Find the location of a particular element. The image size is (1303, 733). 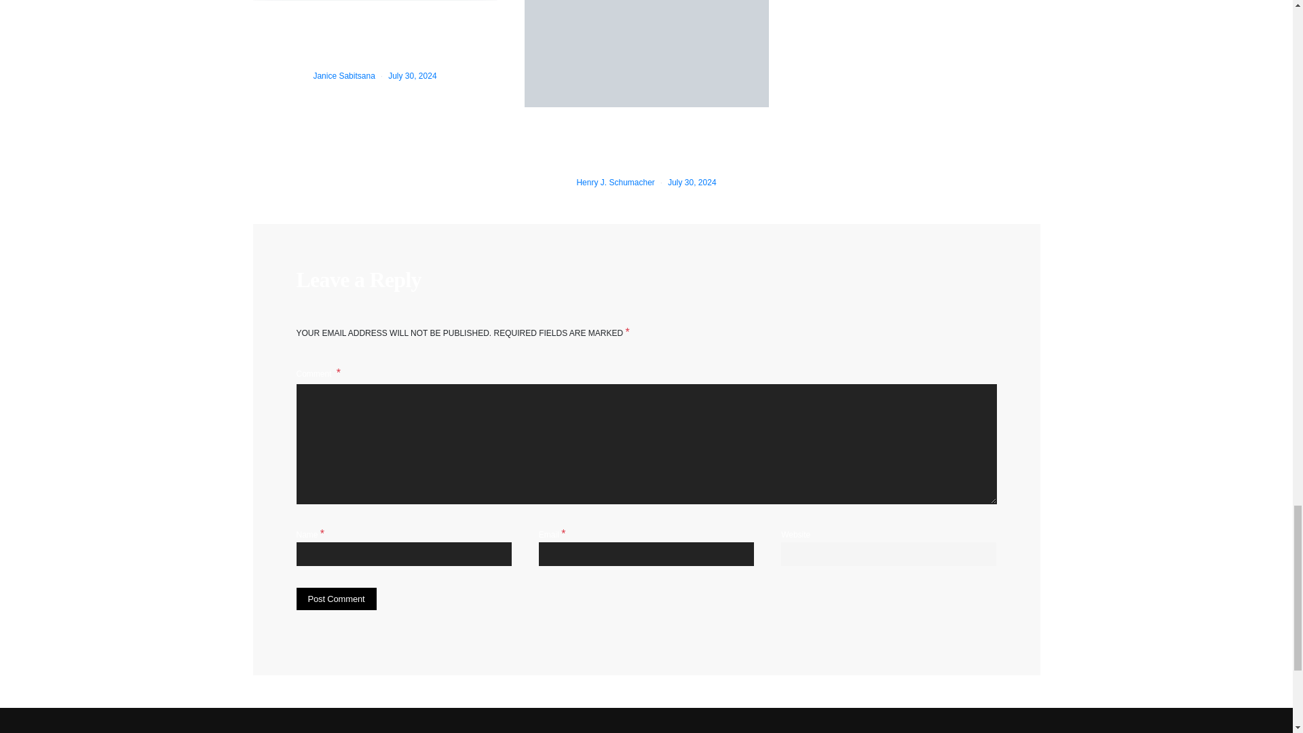

Post Comment is located at coordinates (335, 599).